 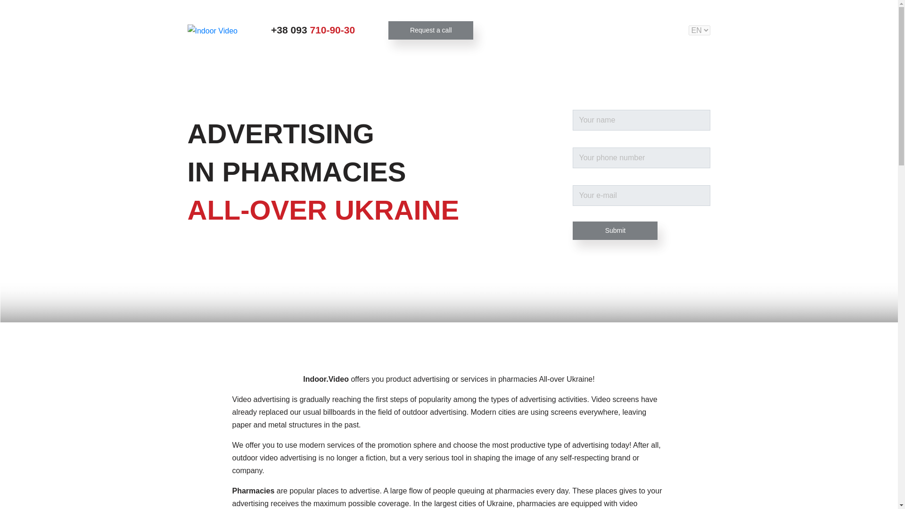 What do you see at coordinates (580, 30) in the screenshot?
I see `About as` at bounding box center [580, 30].